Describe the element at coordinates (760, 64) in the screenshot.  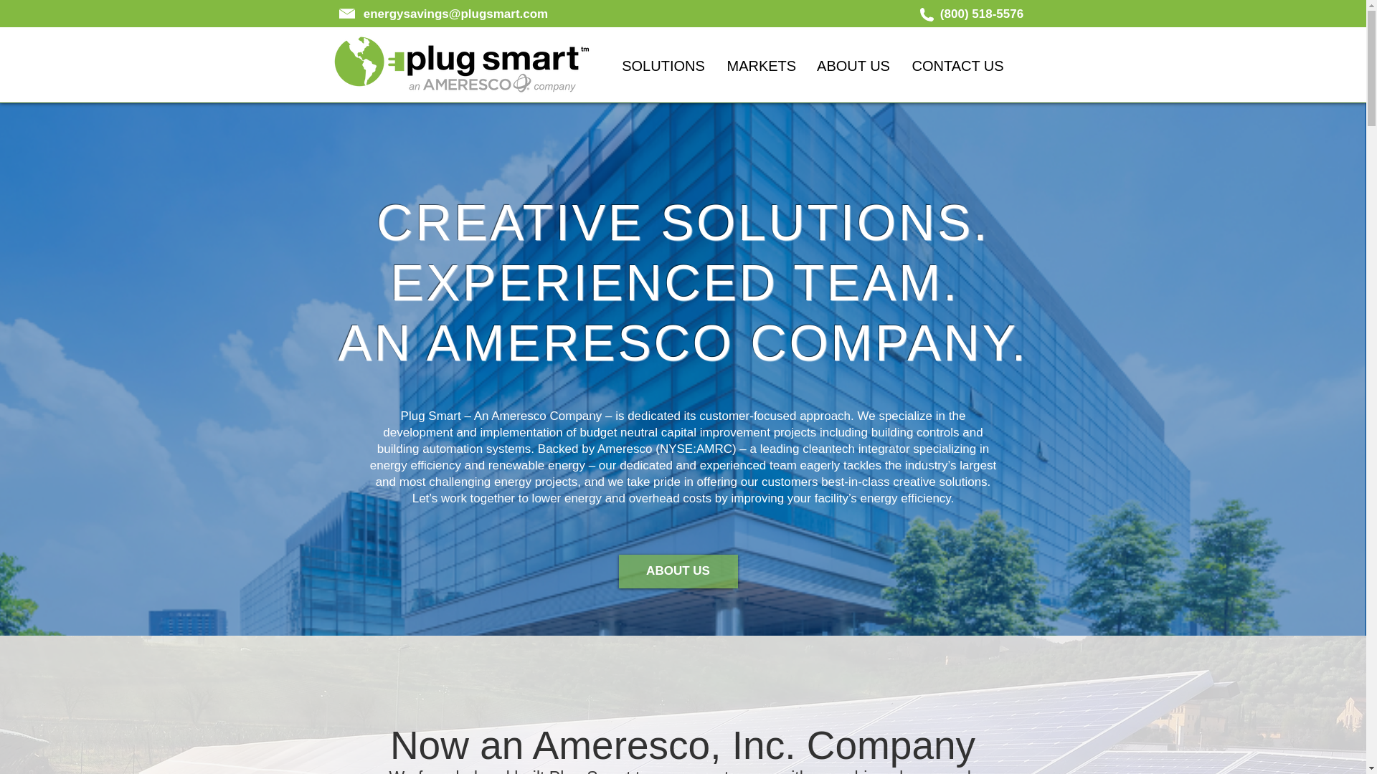
I see `MARKETS` at that location.